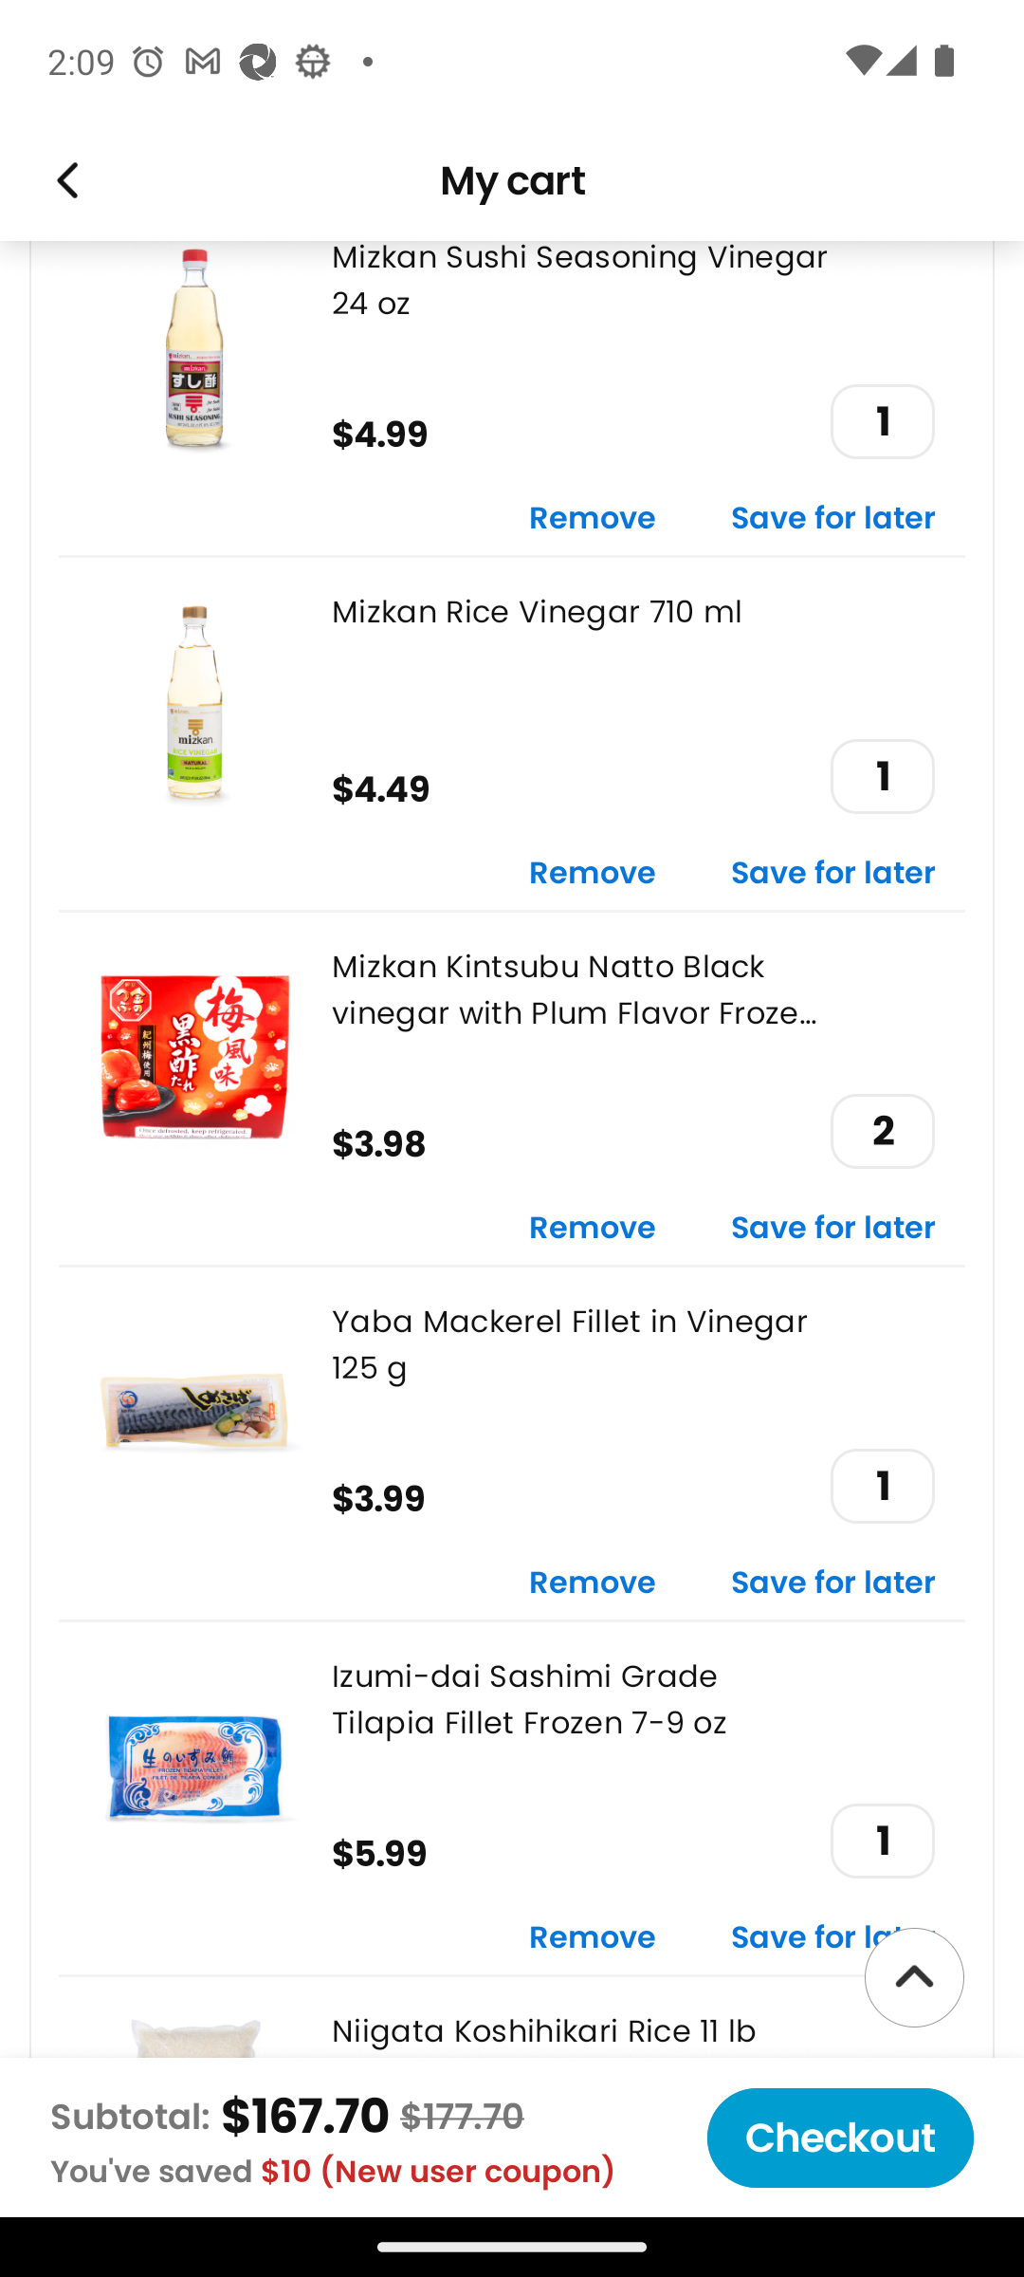 This screenshot has height=2277, width=1024. I want to click on Save for later, so click(833, 518).